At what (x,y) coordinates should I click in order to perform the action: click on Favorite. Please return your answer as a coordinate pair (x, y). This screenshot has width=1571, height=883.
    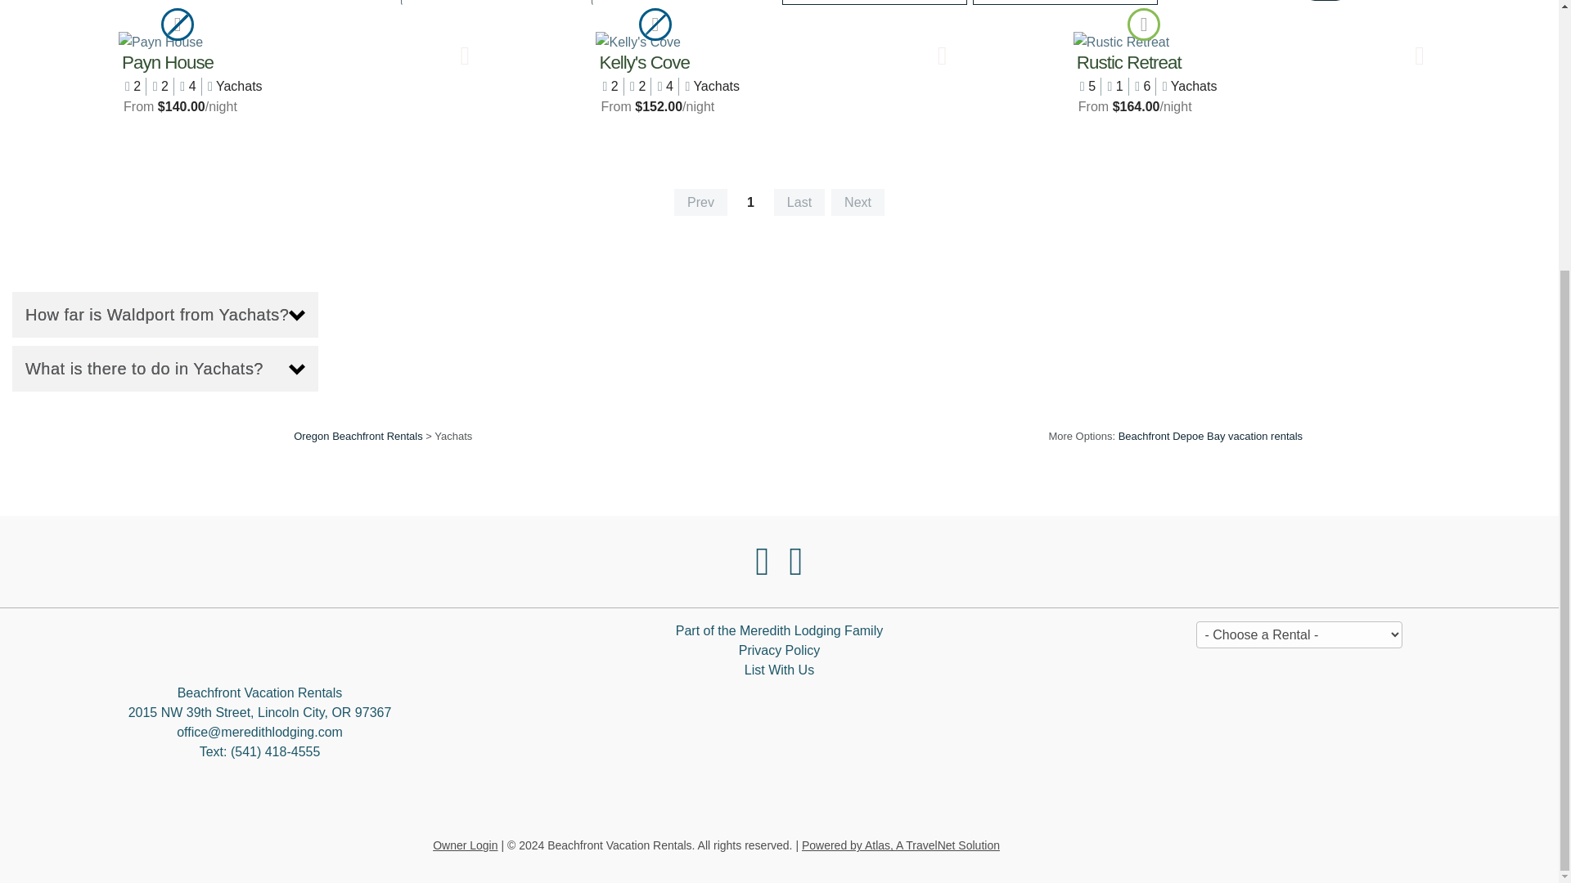
    Looking at the image, I should click on (1420, 56).